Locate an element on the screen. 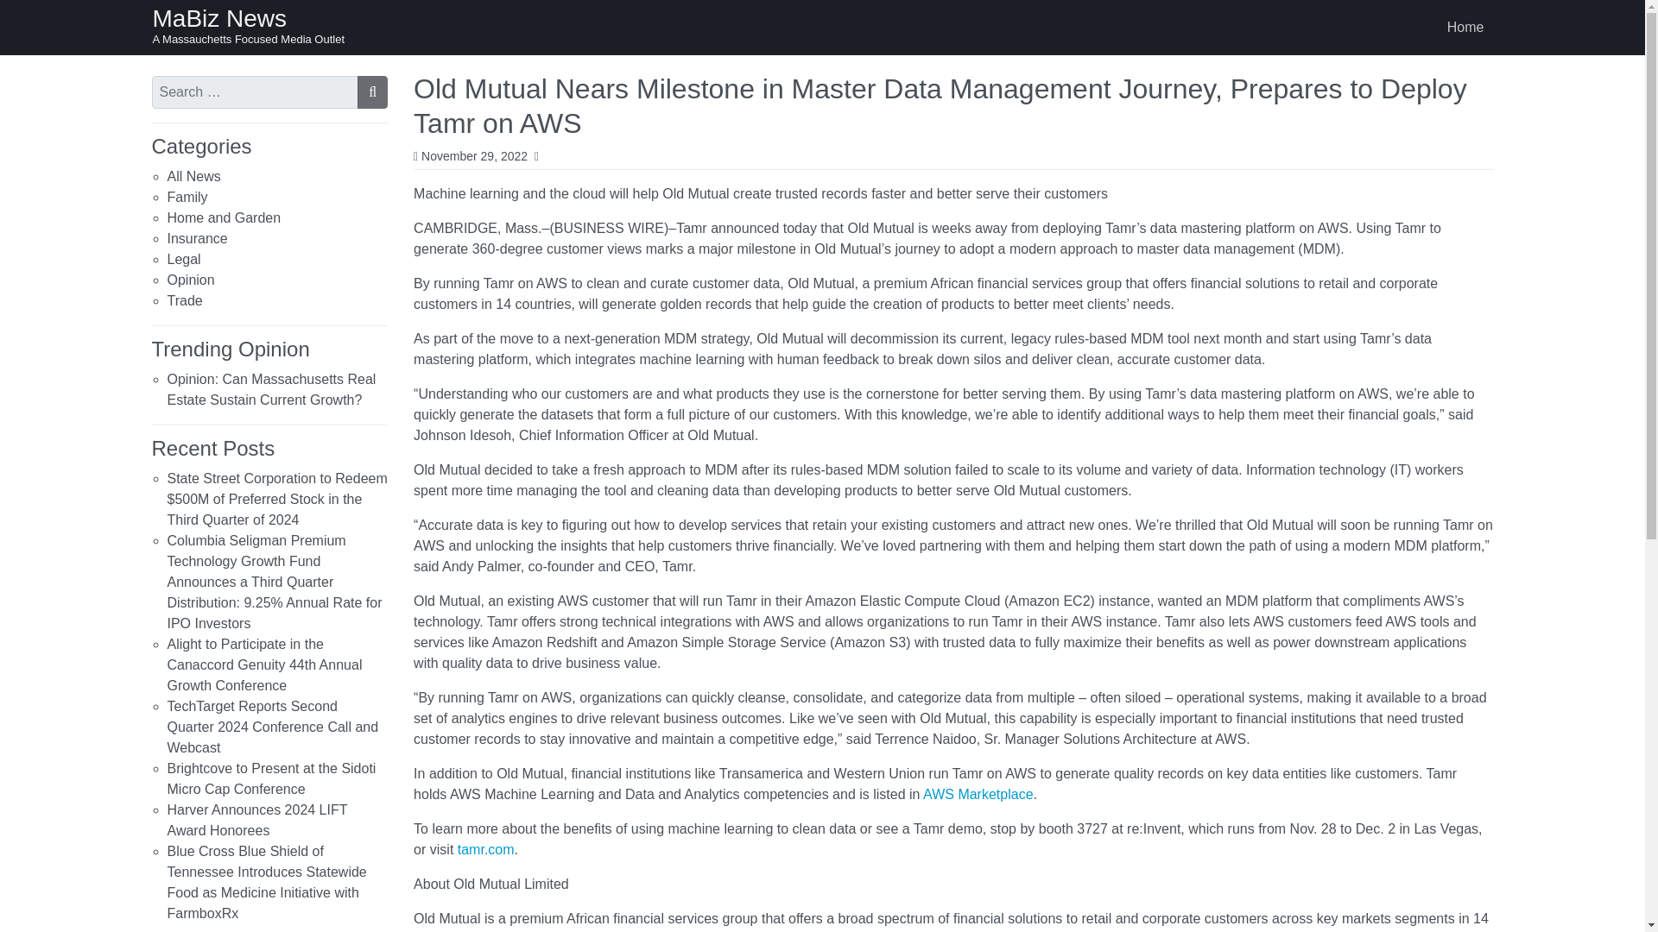 The width and height of the screenshot is (1658, 932). Brightcove to Present at the Sidoti Micro Cap Conference is located at coordinates (271, 778).